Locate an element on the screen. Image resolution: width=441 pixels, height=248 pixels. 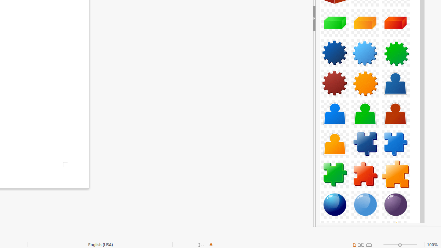
Component-Person02-Blue is located at coordinates (335, 114).